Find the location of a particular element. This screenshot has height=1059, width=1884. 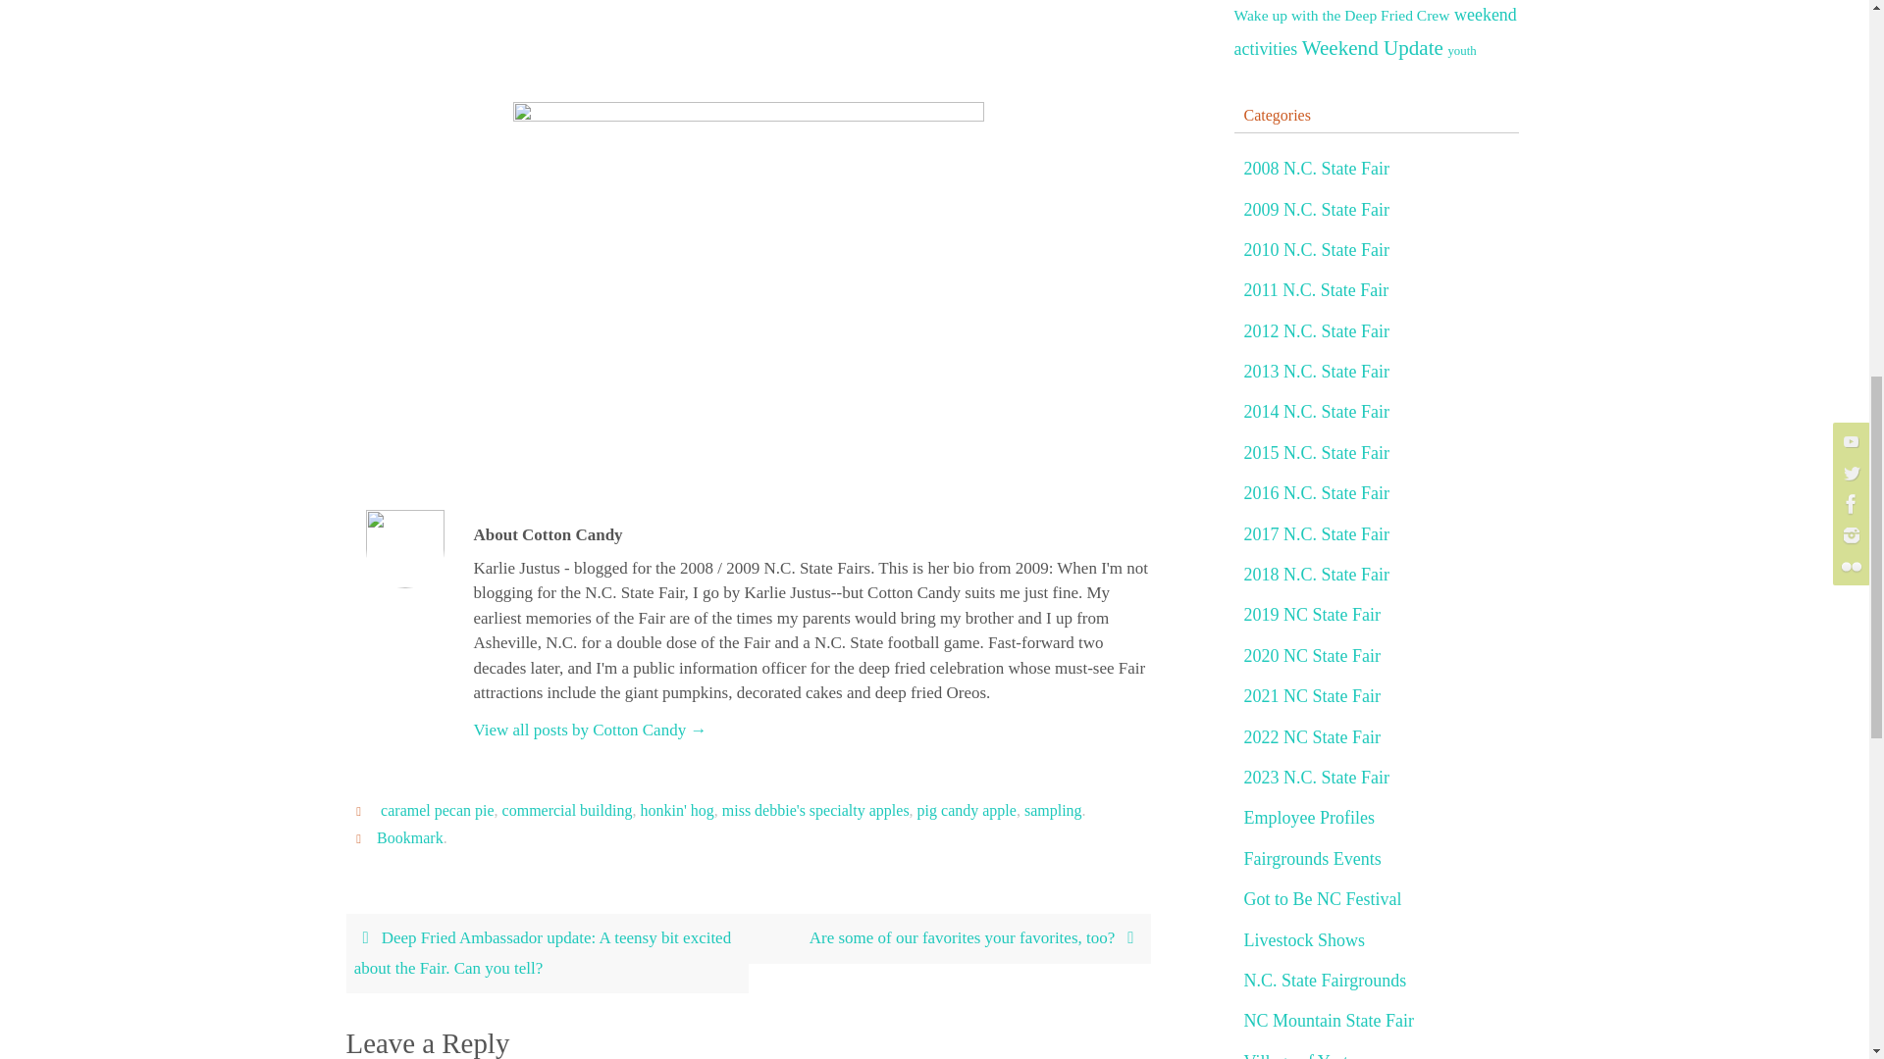

commercial building is located at coordinates (567, 810).